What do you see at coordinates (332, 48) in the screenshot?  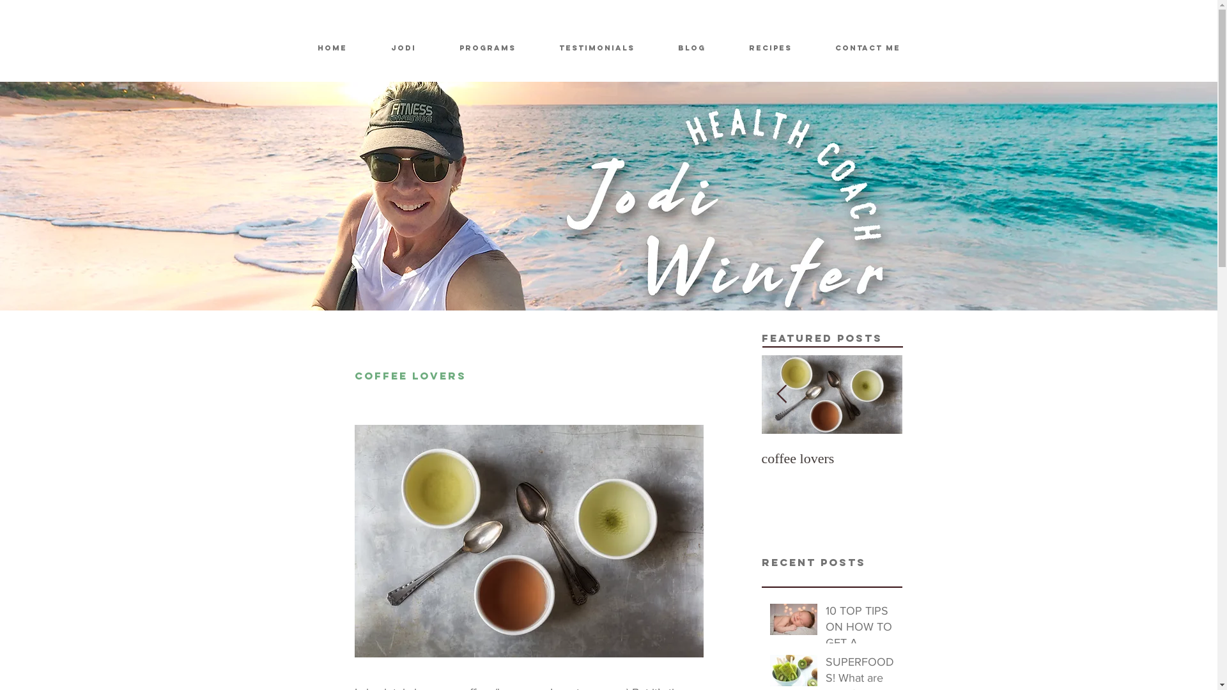 I see `home` at bounding box center [332, 48].